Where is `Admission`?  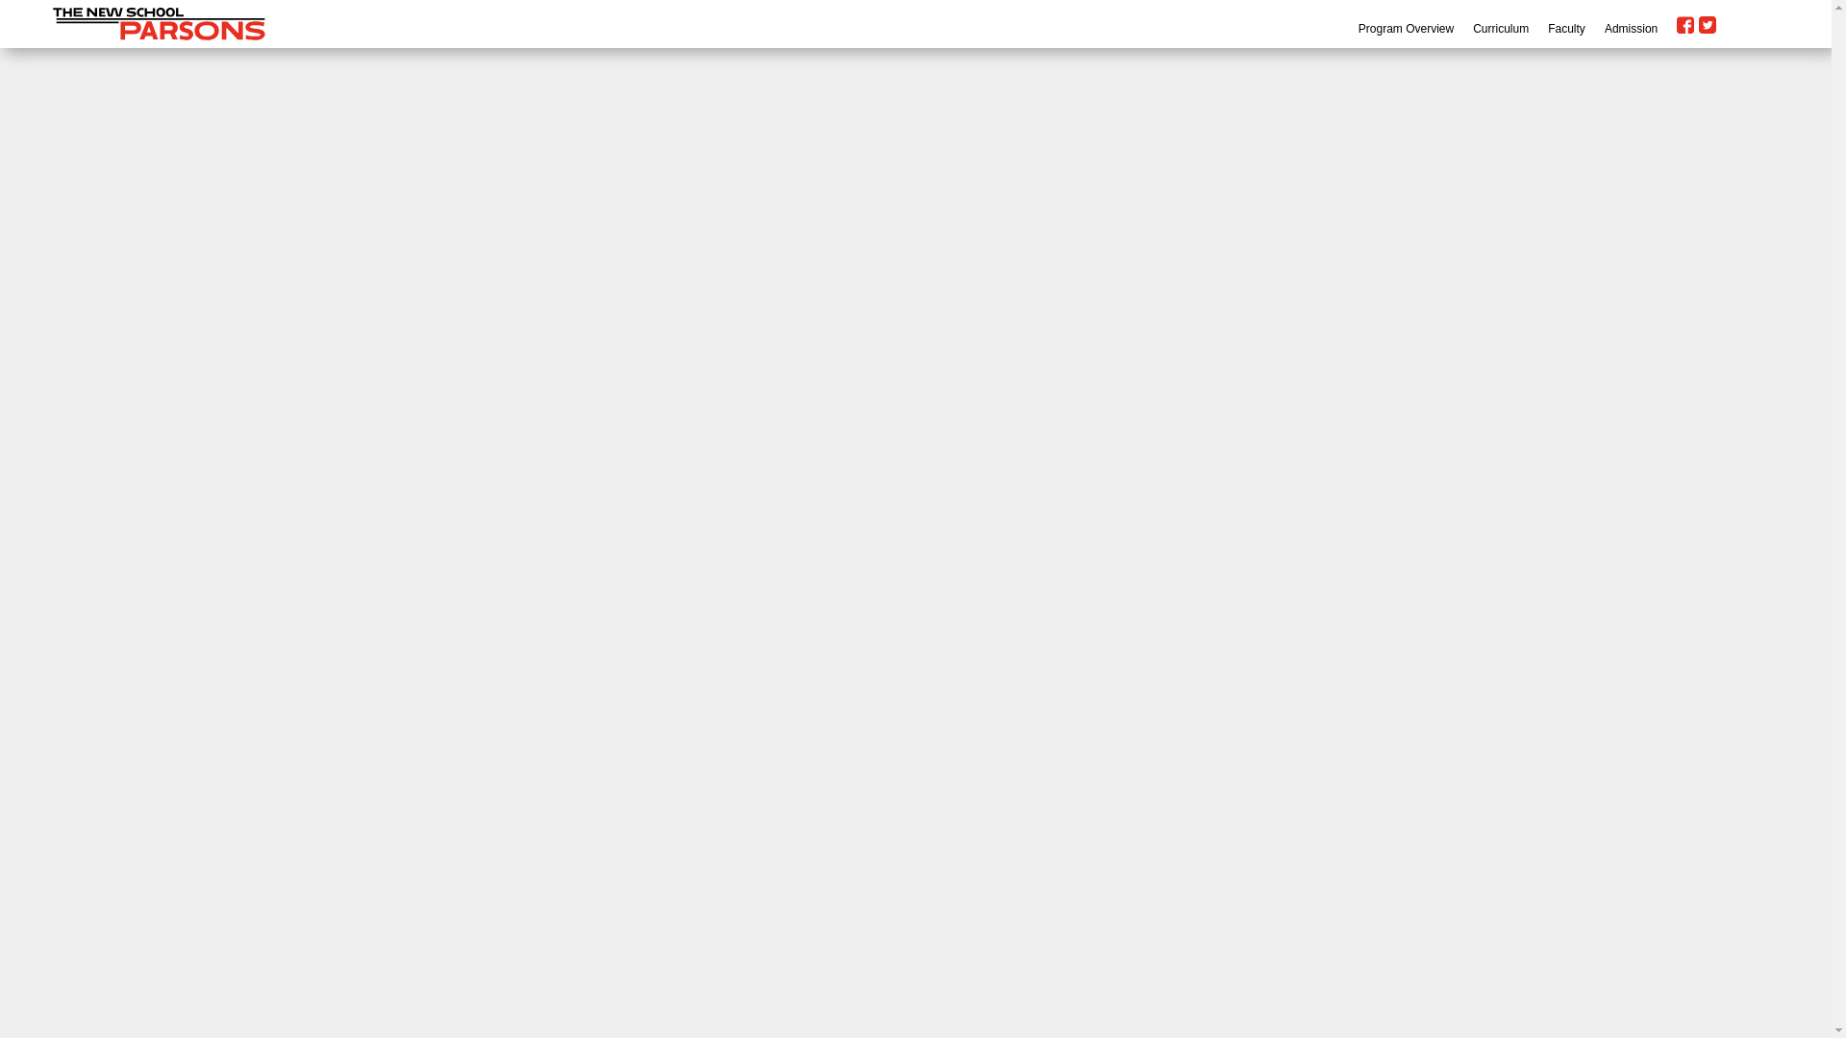
Admission is located at coordinates (1631, 28).